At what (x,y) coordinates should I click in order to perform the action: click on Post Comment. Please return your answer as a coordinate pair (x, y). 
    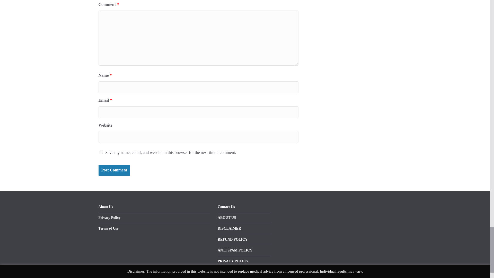
    Looking at the image, I should click on (114, 170).